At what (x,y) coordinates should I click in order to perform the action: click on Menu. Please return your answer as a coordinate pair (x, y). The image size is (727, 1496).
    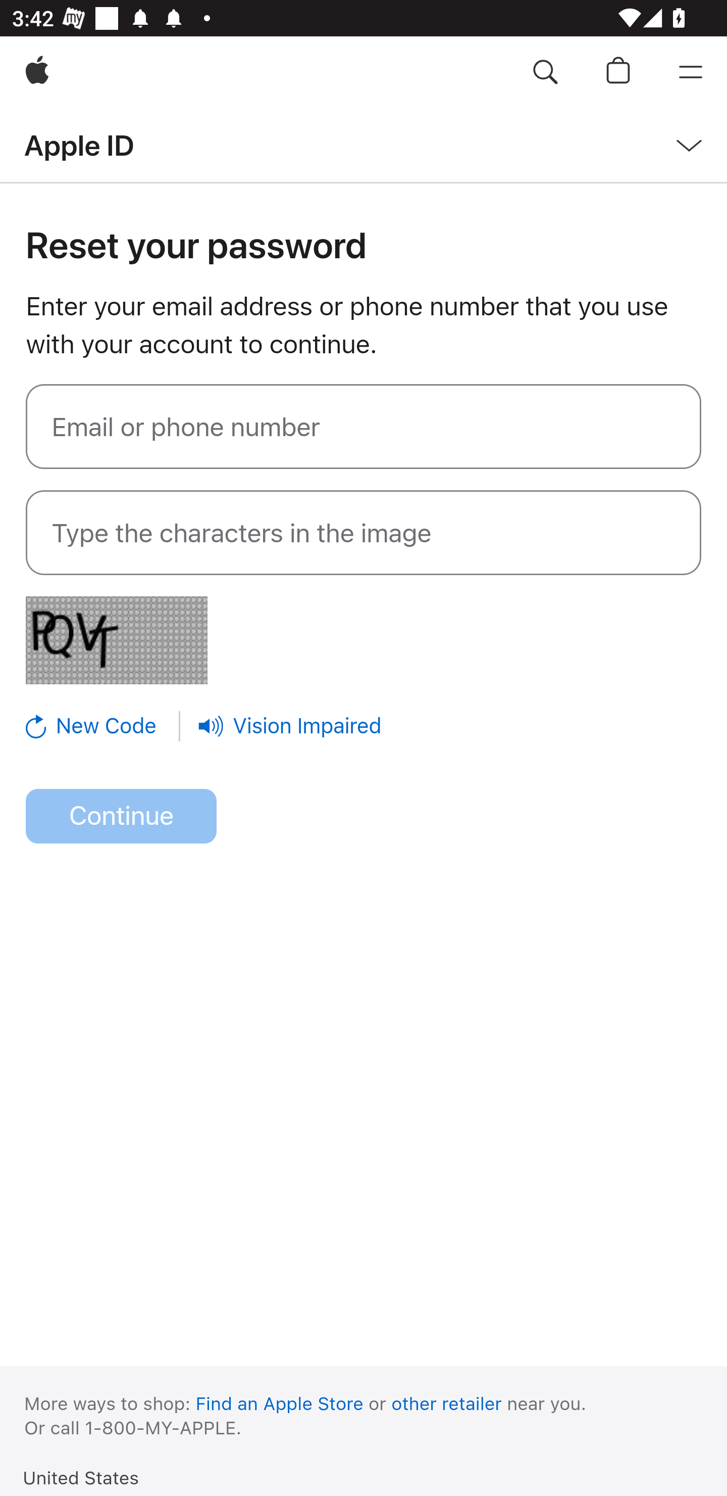
    Looking at the image, I should click on (691, 73).